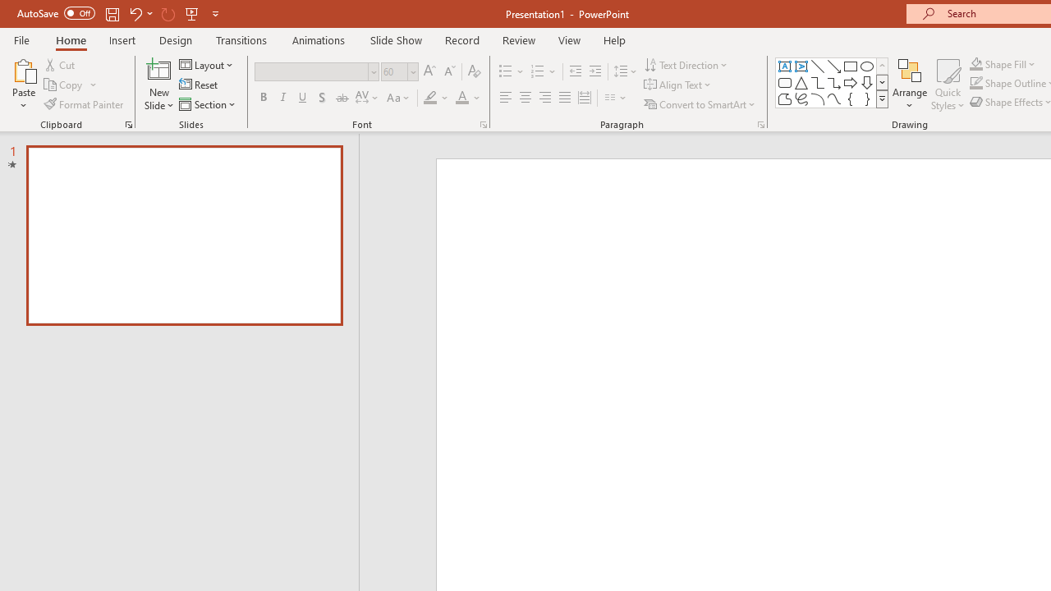 This screenshot has height=591, width=1051. What do you see at coordinates (544, 98) in the screenshot?
I see `Align Right` at bounding box center [544, 98].